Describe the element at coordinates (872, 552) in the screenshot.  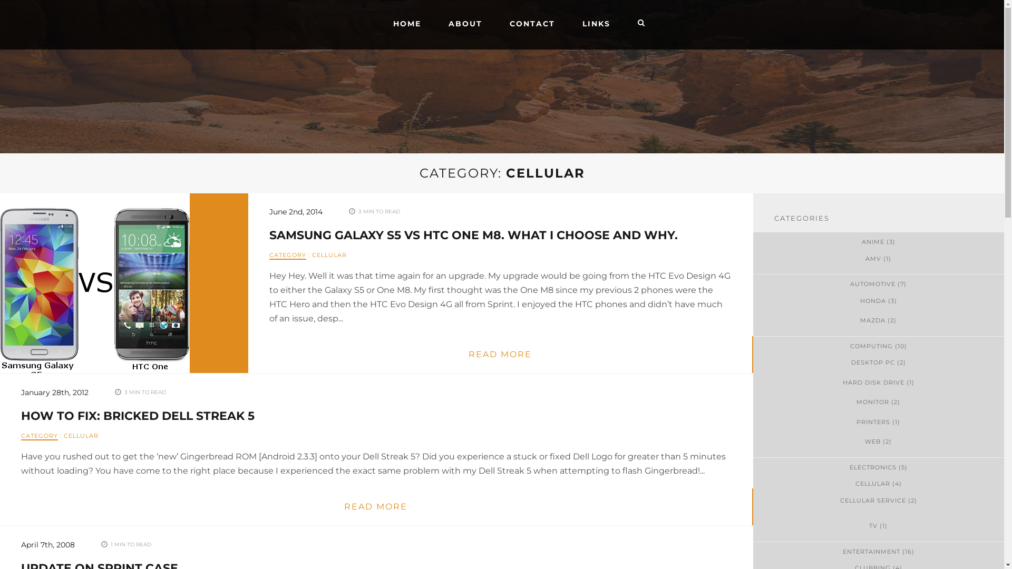
I see `ENTERTAINMENT` at that location.